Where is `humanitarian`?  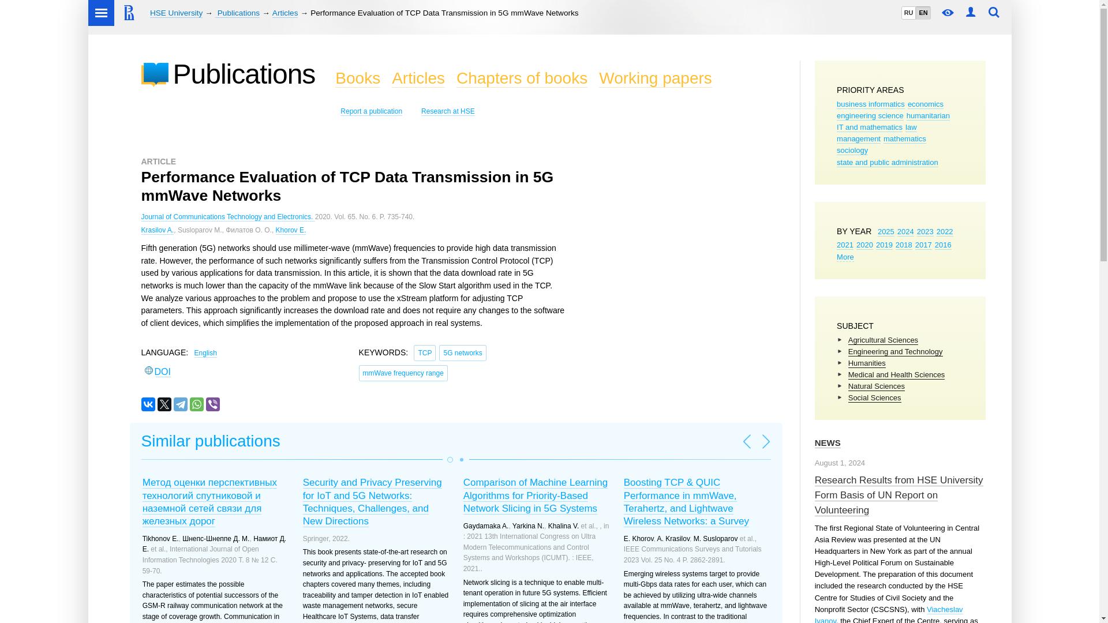
humanitarian is located at coordinates (928, 116).